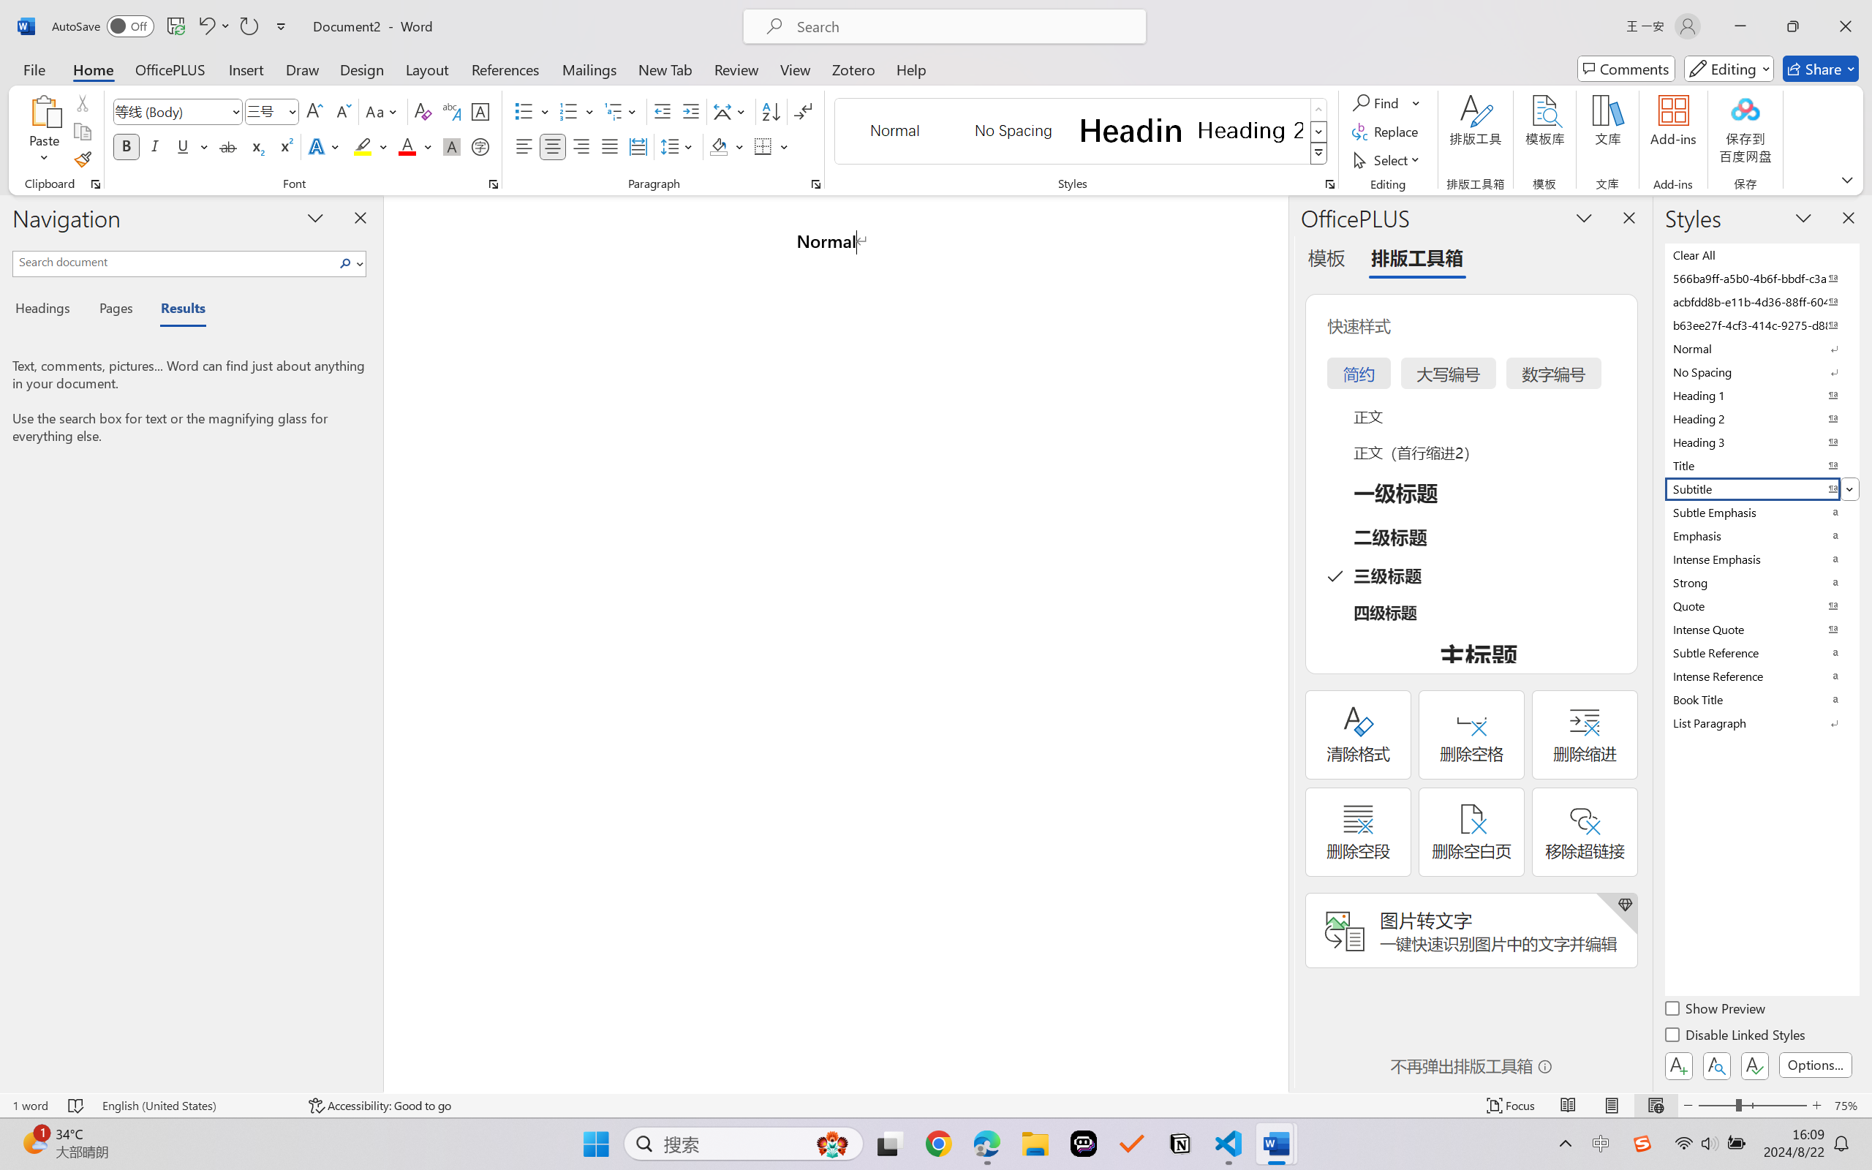 The height and width of the screenshot is (1170, 1872). What do you see at coordinates (1319, 132) in the screenshot?
I see `Row Down` at bounding box center [1319, 132].